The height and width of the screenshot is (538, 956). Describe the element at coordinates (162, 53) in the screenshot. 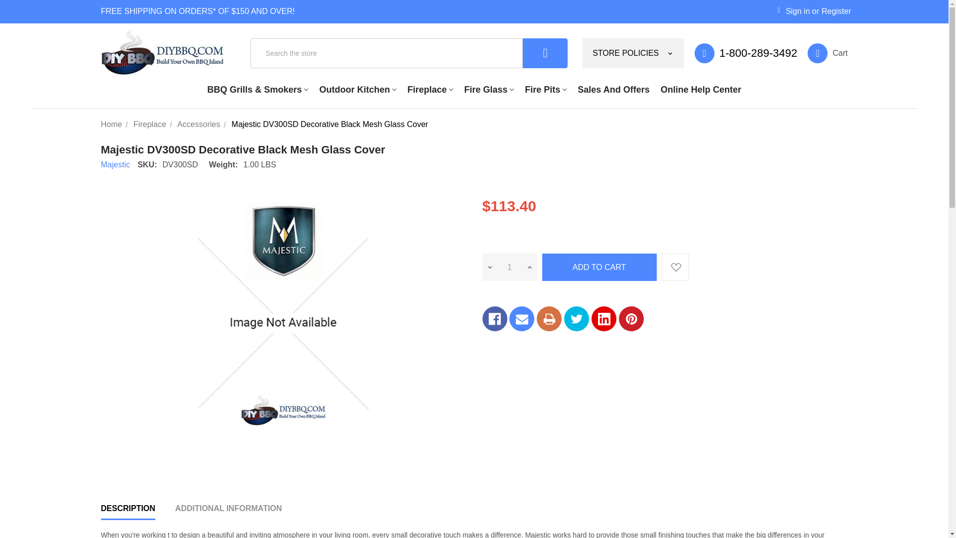

I see `DIY BBQ LLC` at that location.